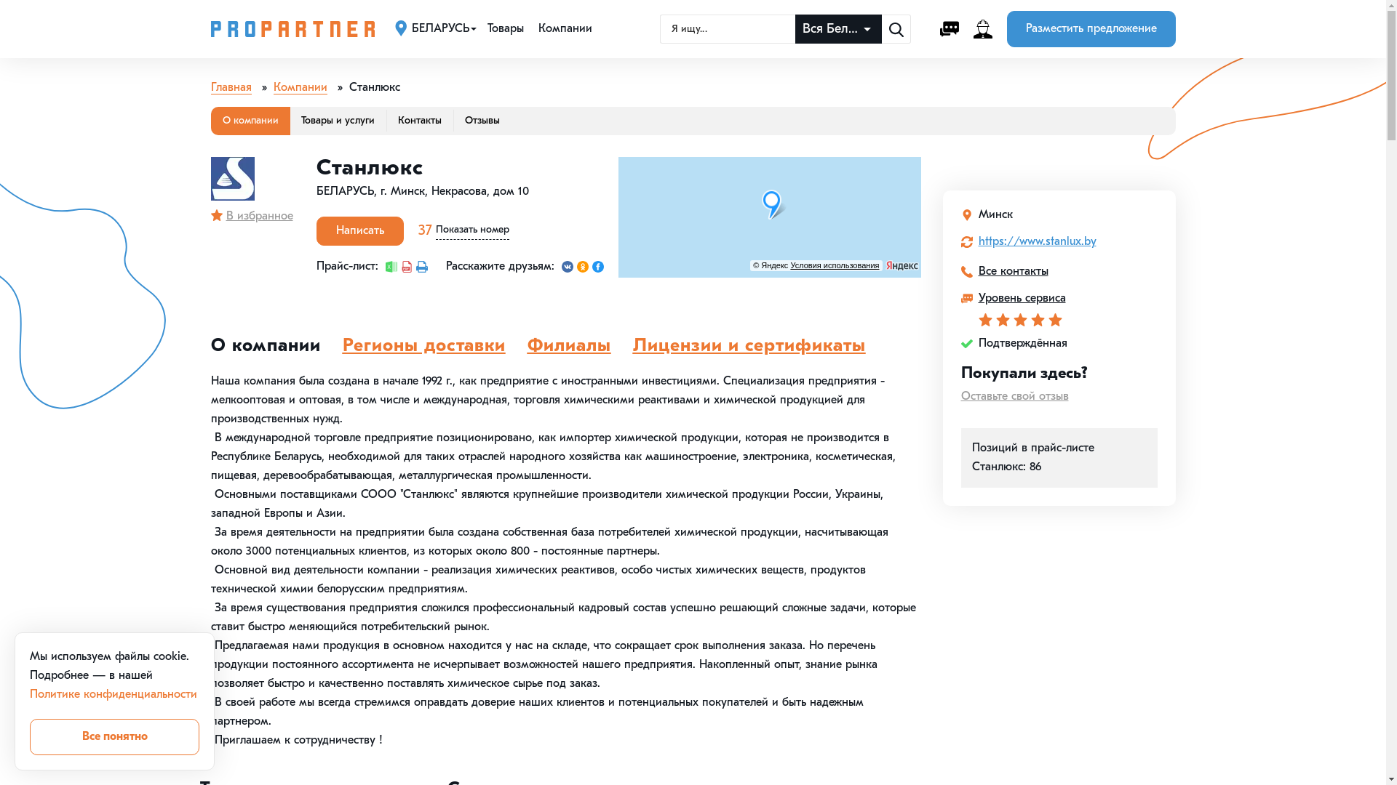 The height and width of the screenshot is (785, 1397). I want to click on Pdf, so click(406, 267).